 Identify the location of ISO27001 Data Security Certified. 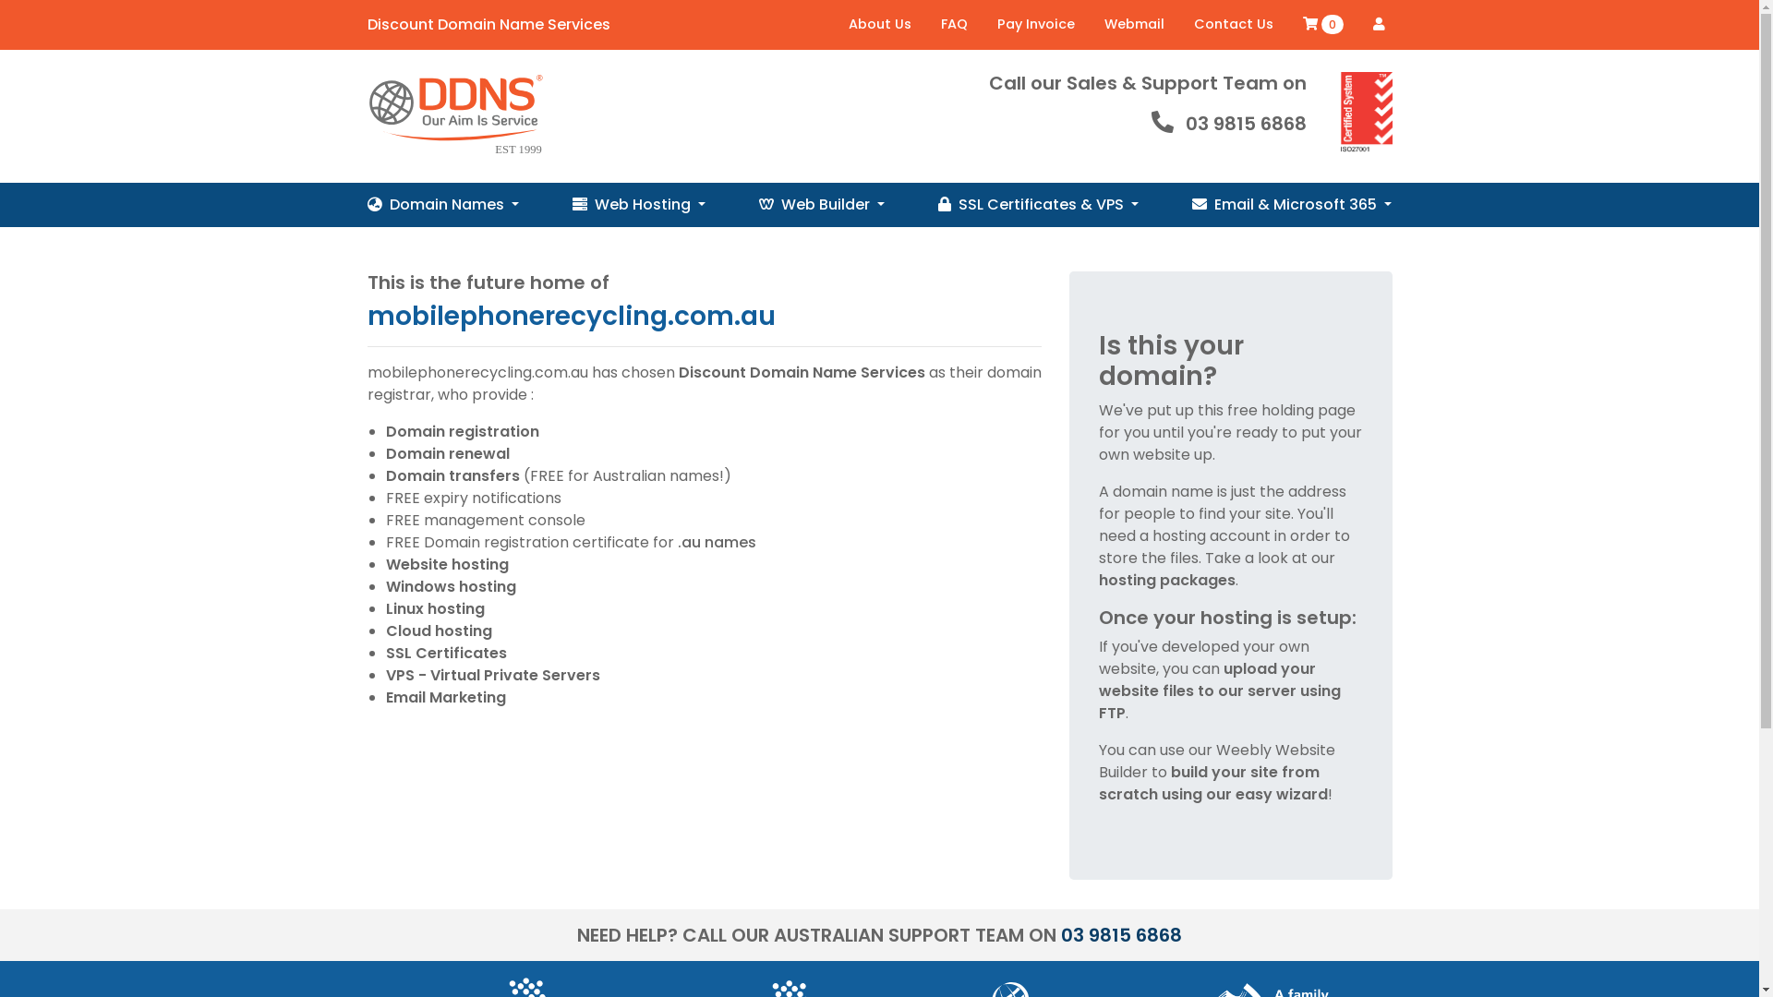
(1367, 113).